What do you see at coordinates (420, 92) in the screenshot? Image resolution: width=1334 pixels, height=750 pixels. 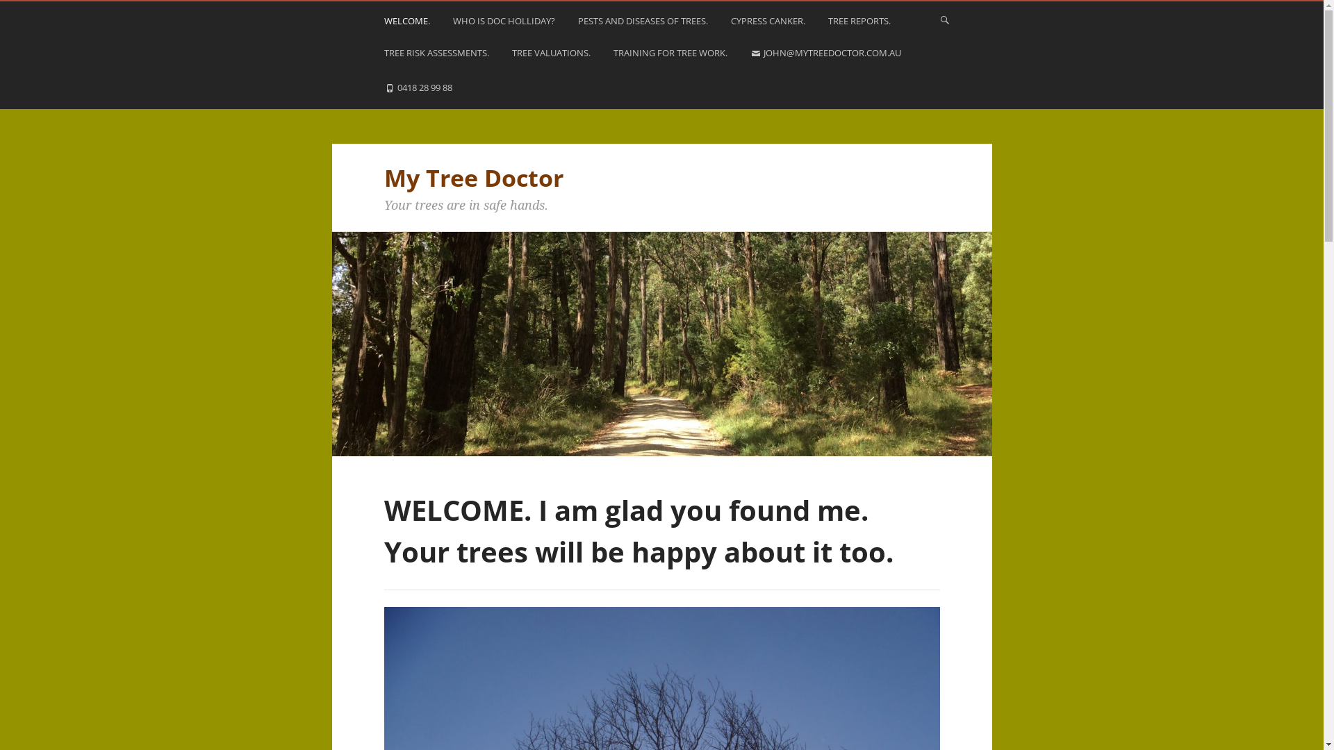 I see `0418 28 99 88` at bounding box center [420, 92].